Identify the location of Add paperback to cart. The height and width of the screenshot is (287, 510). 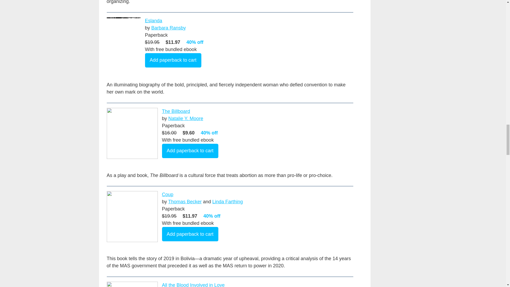
(190, 234).